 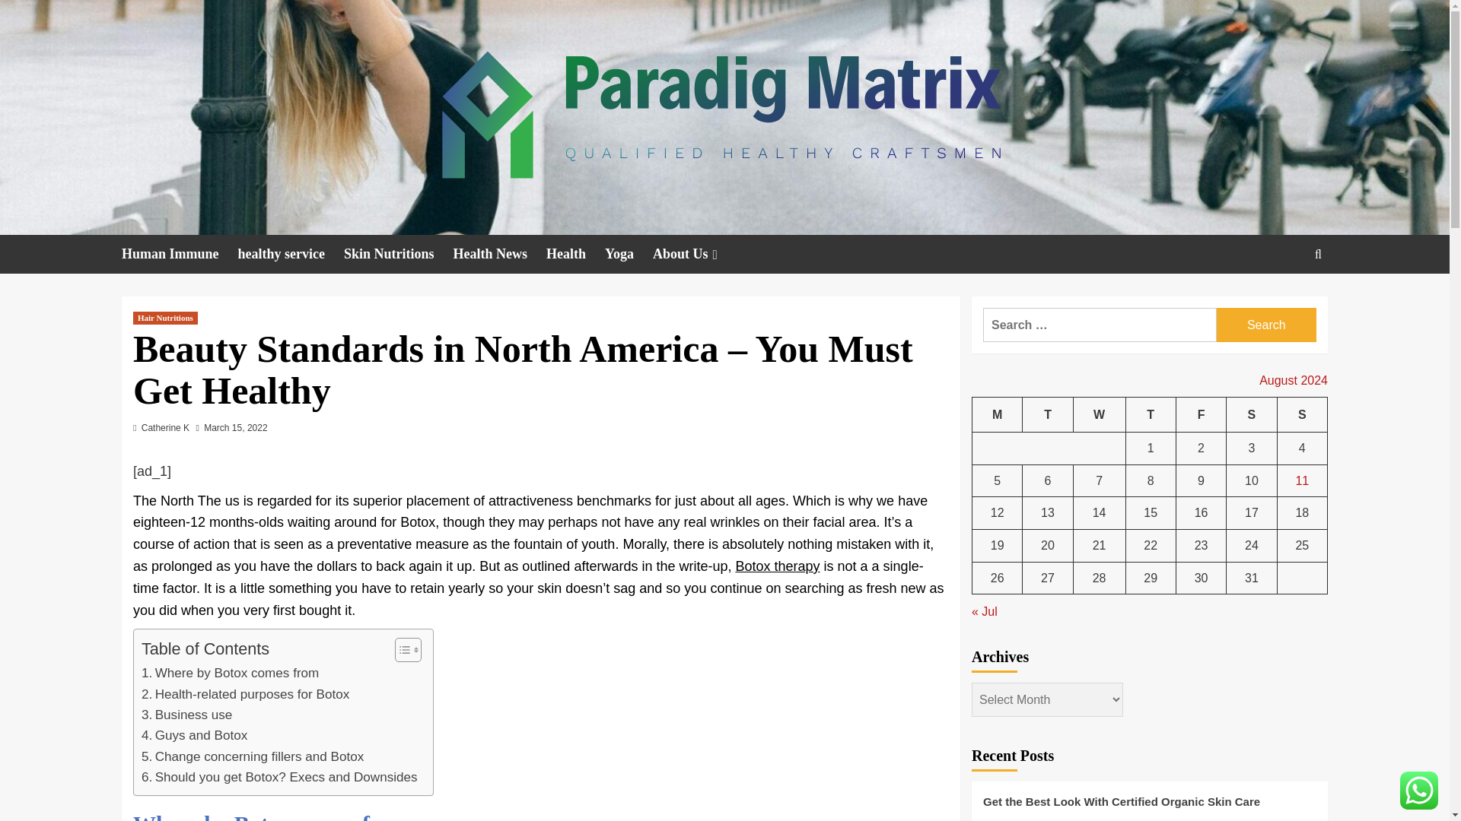 I want to click on Guys and Botox, so click(x=194, y=734).